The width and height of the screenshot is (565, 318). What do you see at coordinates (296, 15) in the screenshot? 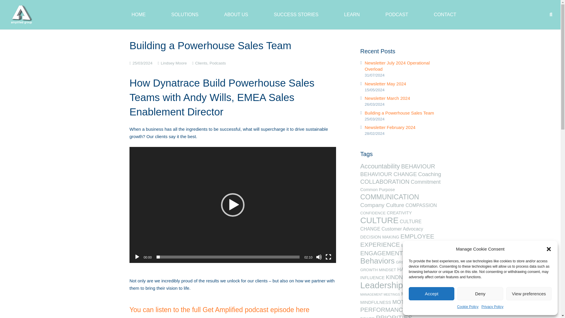
I see `SUCCESS STORIES` at bounding box center [296, 15].